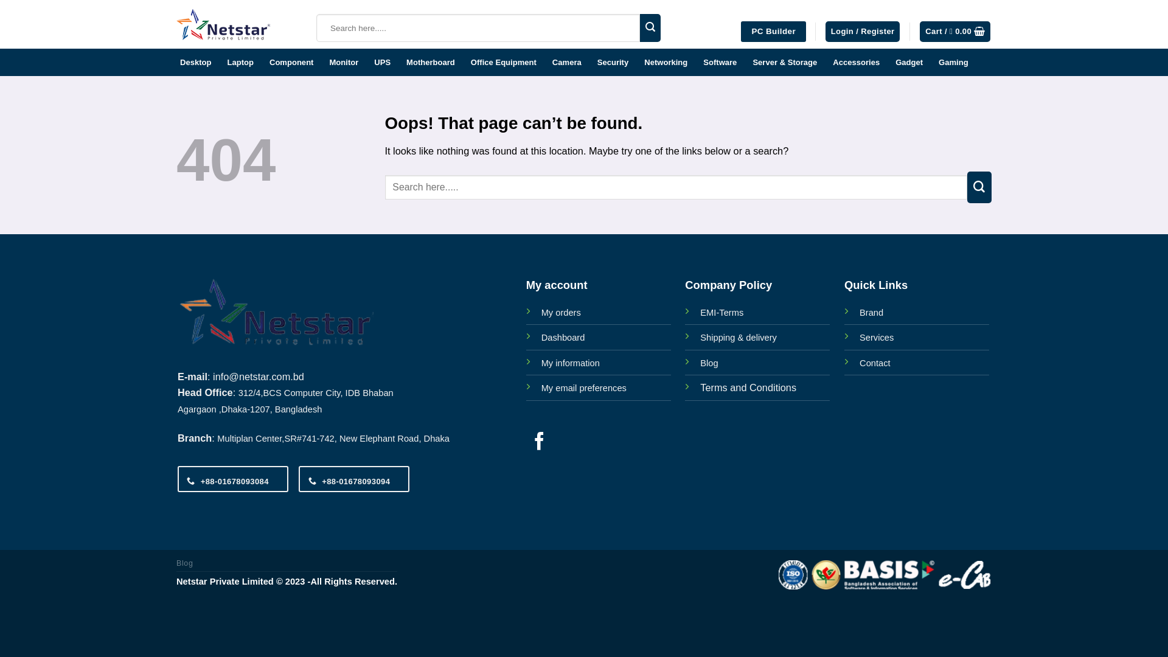 This screenshot has width=1168, height=657. Describe the element at coordinates (431, 62) in the screenshot. I see `Motherboard` at that location.